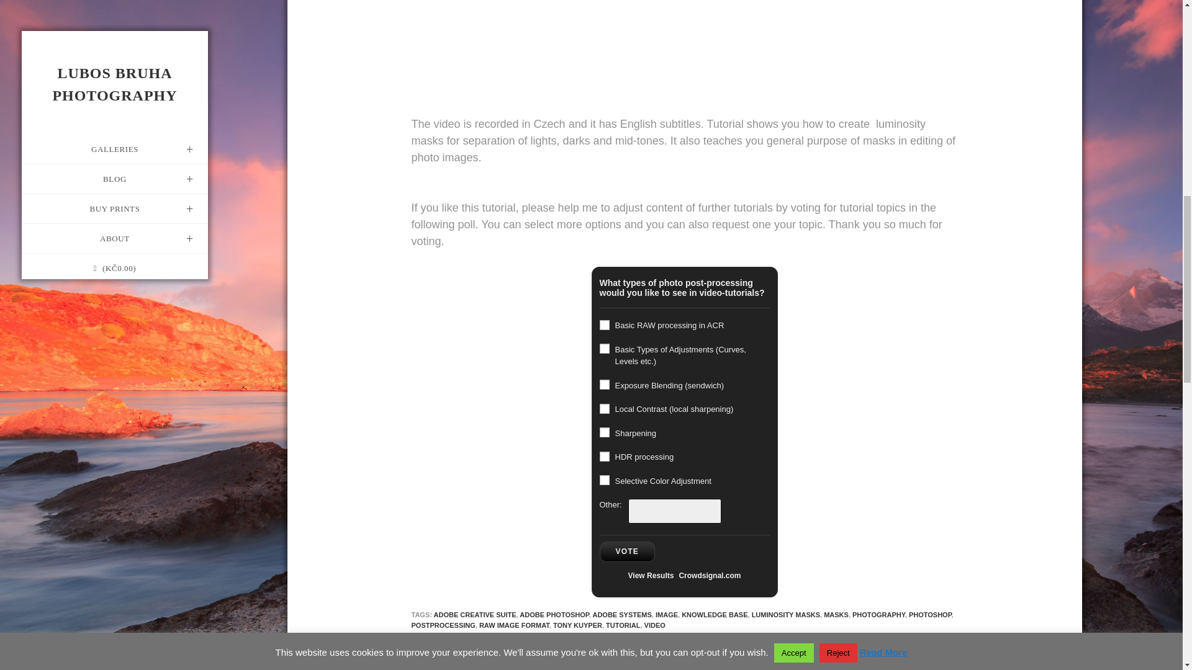 This screenshot has width=1192, height=670. I want to click on 31636714, so click(604, 409).